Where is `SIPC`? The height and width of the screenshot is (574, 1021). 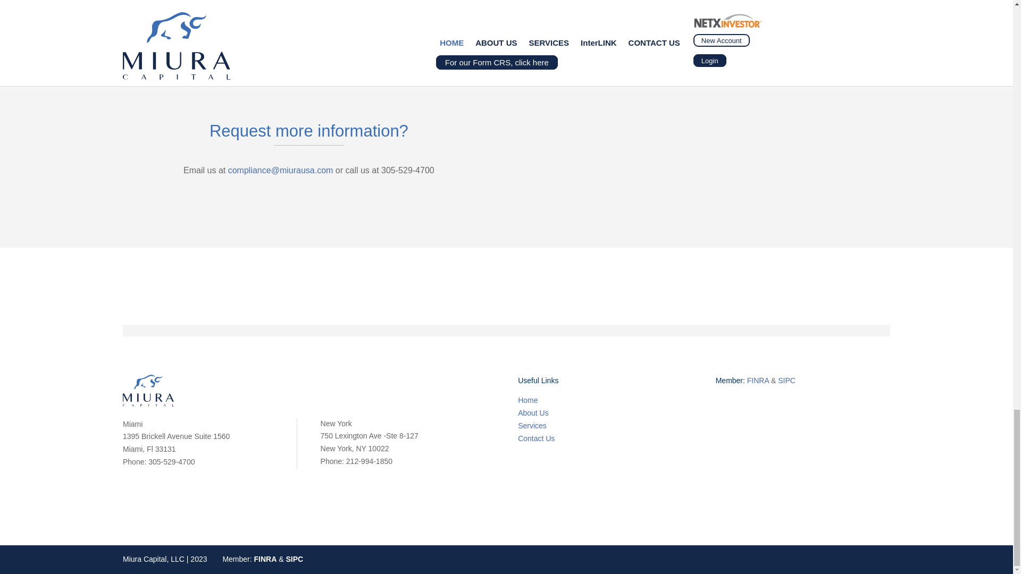
SIPC is located at coordinates (786, 381).